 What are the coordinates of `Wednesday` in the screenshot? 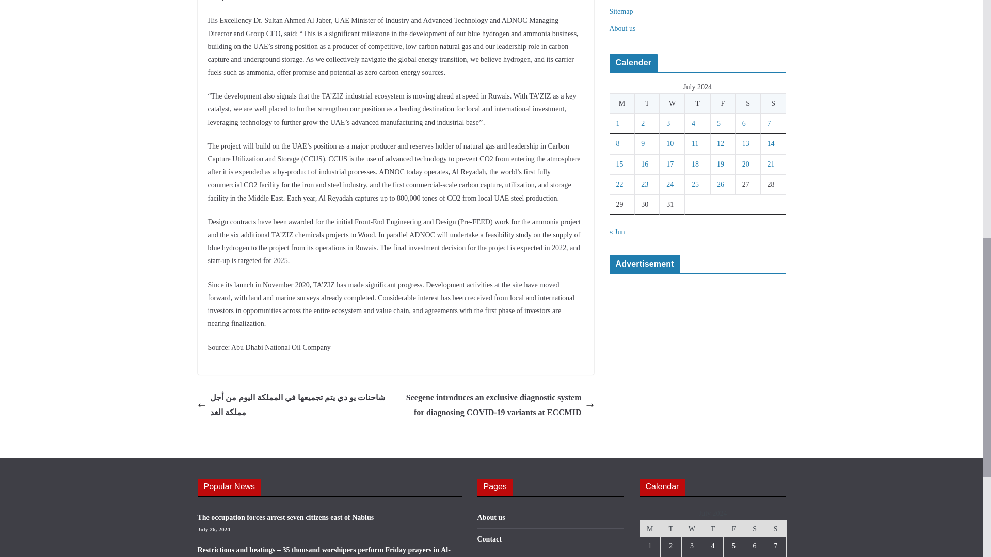 It's located at (692, 529).